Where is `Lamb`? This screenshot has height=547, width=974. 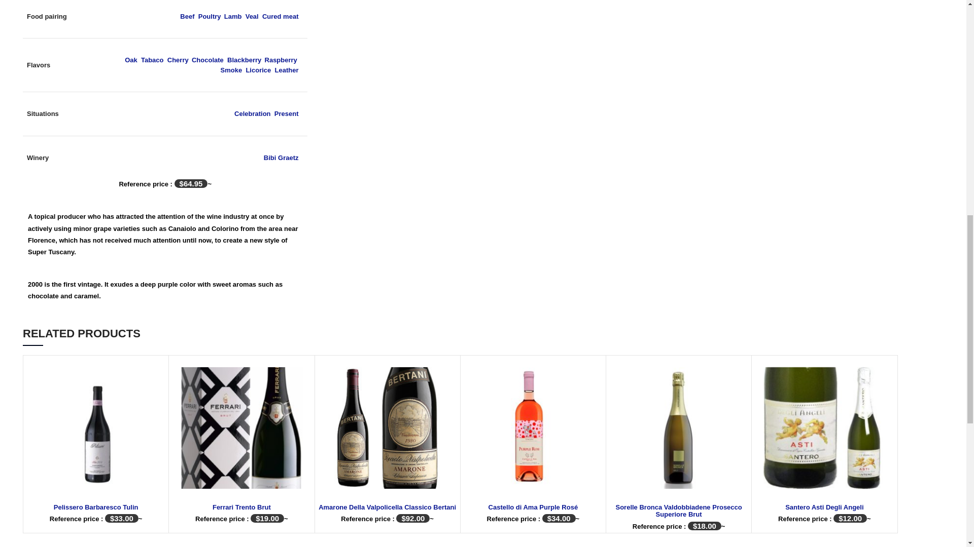 Lamb is located at coordinates (232, 16).